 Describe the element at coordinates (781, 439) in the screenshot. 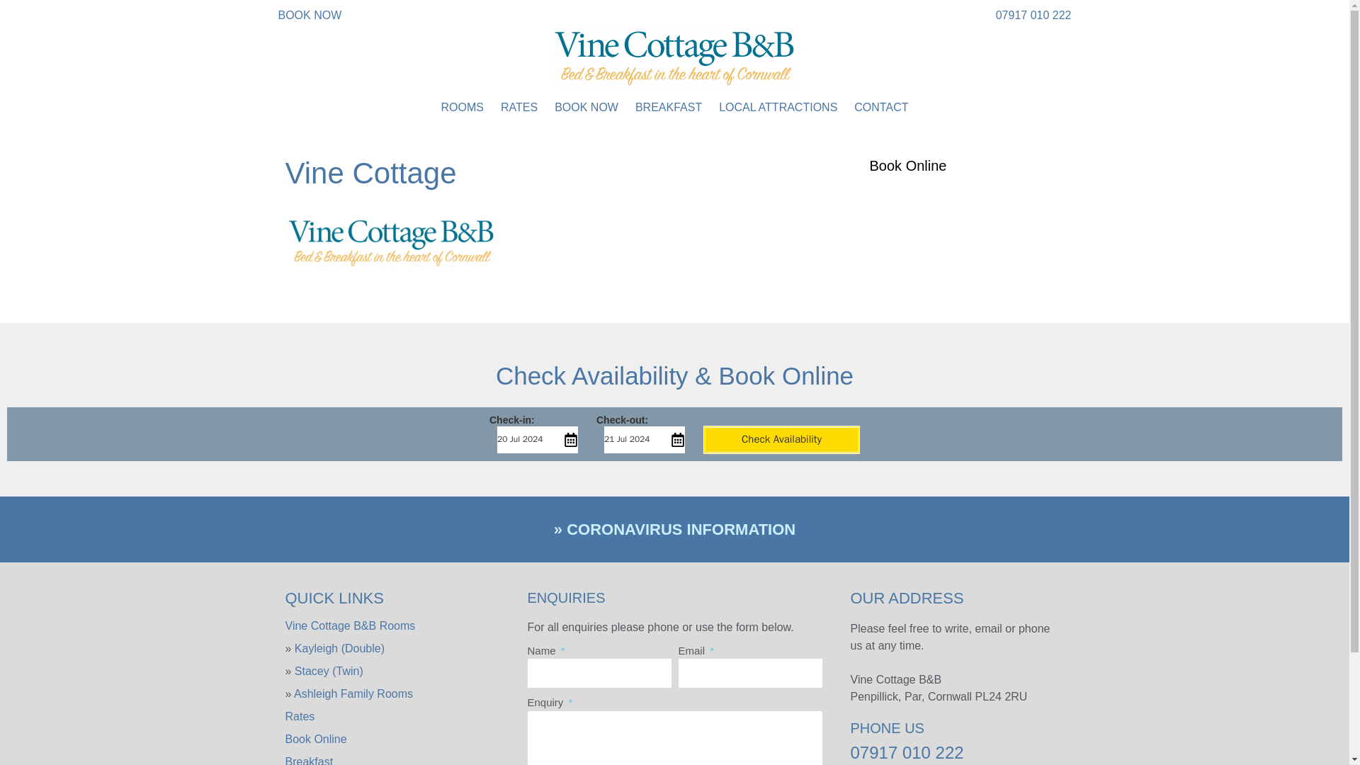

I see `Check Availability` at that location.